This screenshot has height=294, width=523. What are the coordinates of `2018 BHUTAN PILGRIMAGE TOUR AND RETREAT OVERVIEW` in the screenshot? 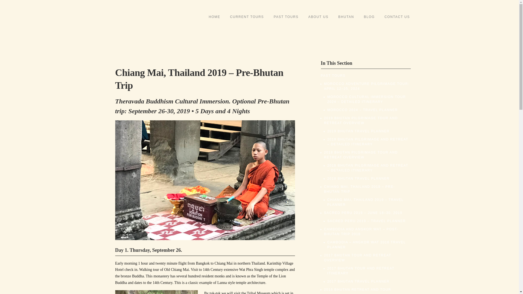 It's located at (361, 155).